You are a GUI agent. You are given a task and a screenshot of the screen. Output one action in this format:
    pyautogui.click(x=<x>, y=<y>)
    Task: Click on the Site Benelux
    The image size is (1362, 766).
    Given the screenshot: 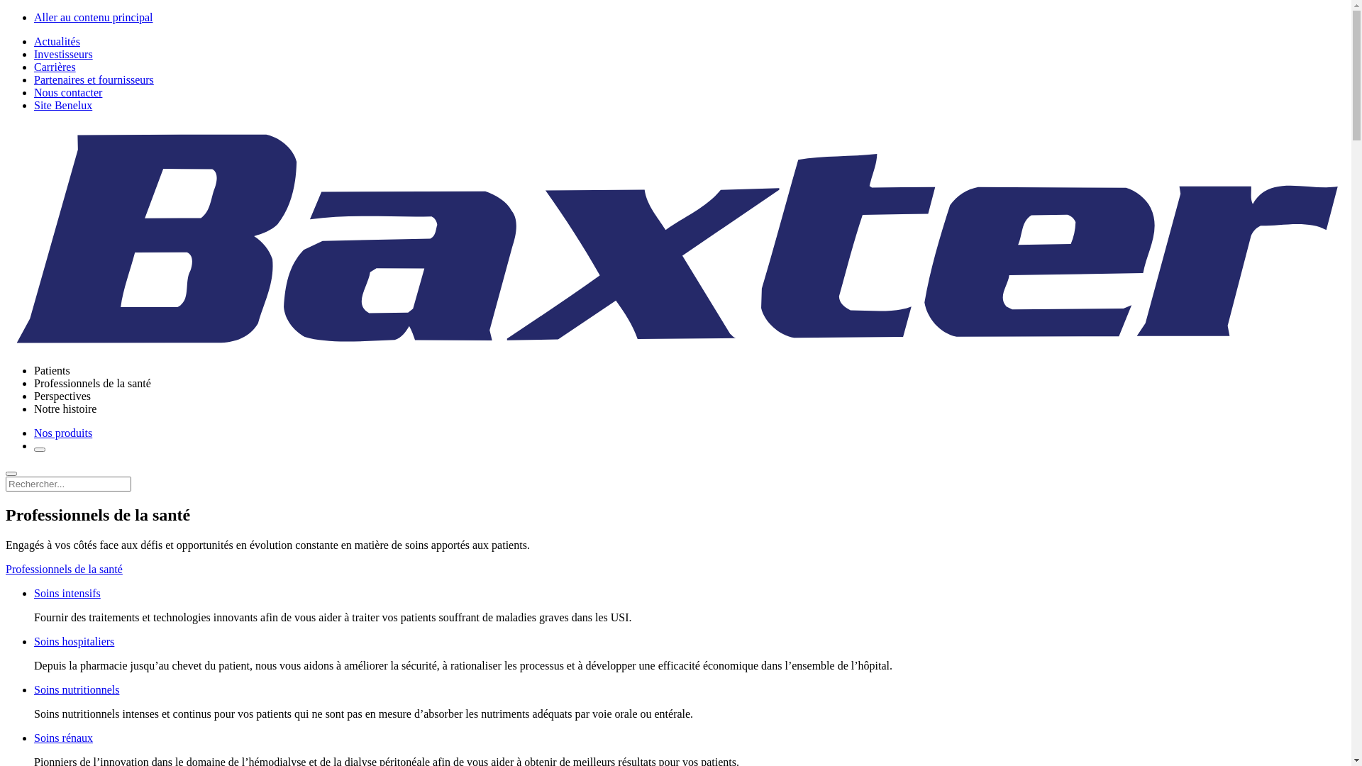 What is the action you would take?
    pyautogui.click(x=63, y=105)
    